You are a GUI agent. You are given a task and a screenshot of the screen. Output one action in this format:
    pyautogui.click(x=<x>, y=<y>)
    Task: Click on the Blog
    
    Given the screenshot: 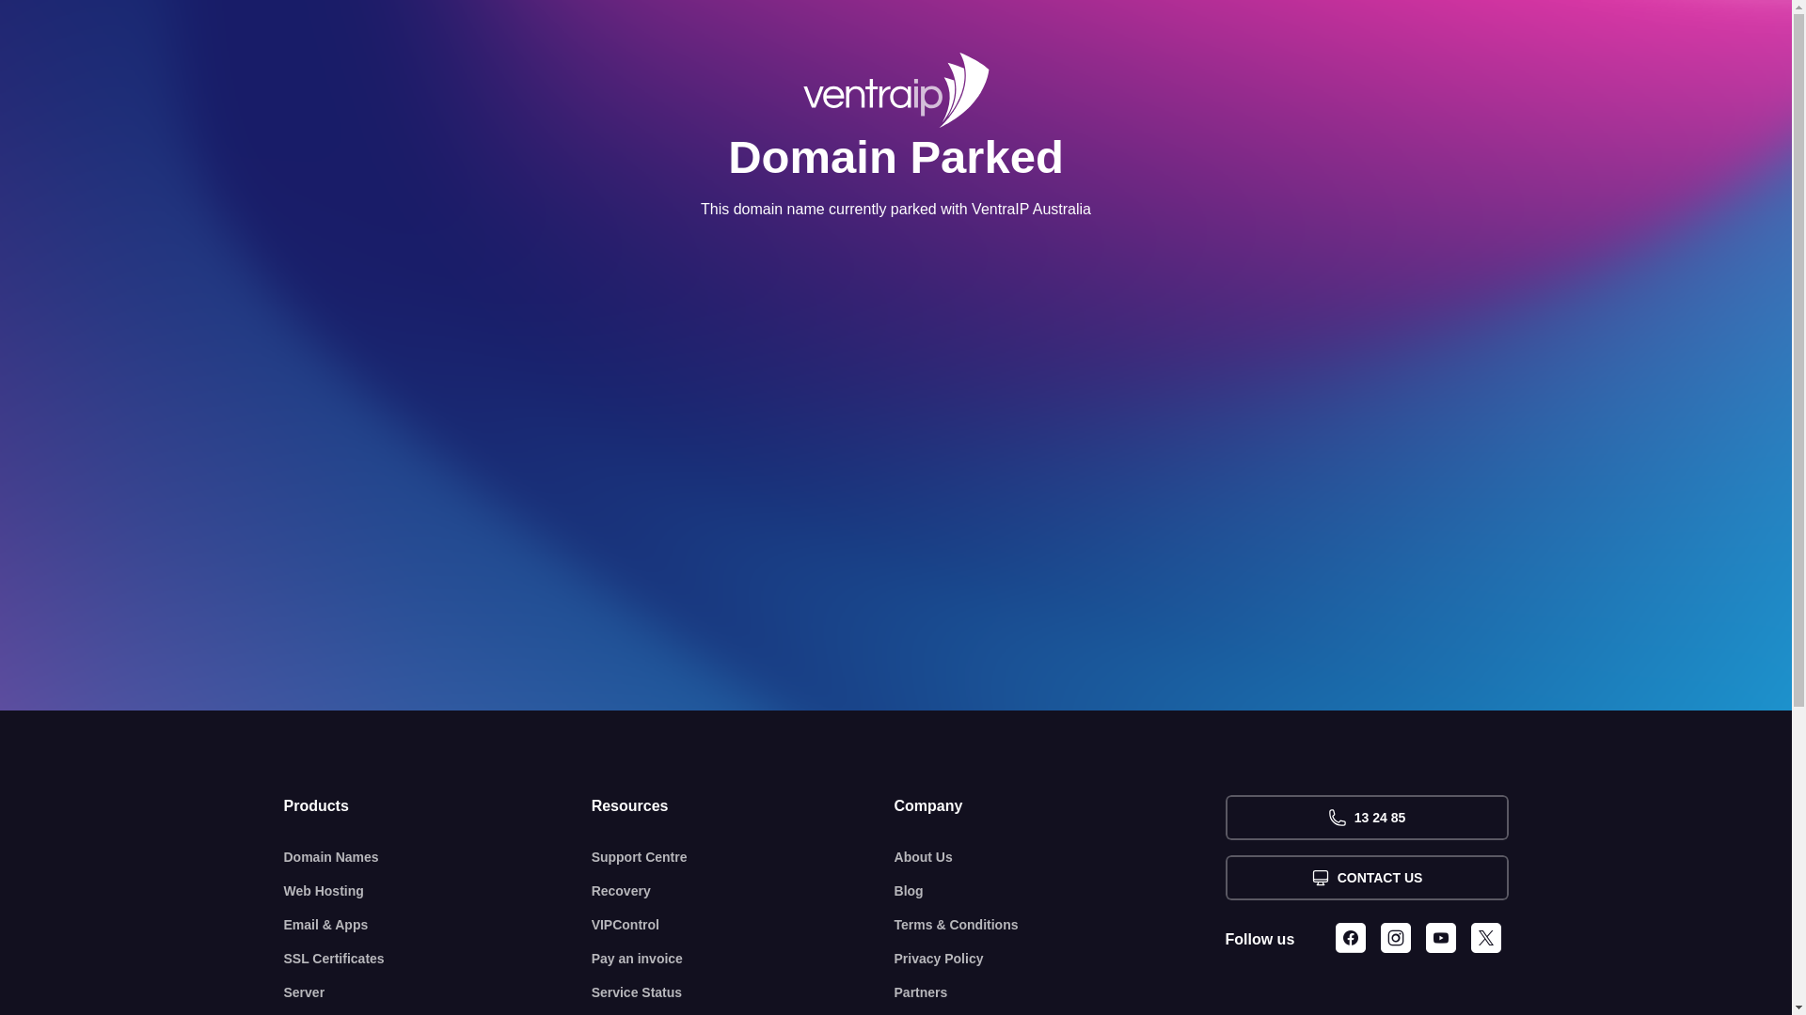 What is the action you would take?
    pyautogui.click(x=1060, y=891)
    